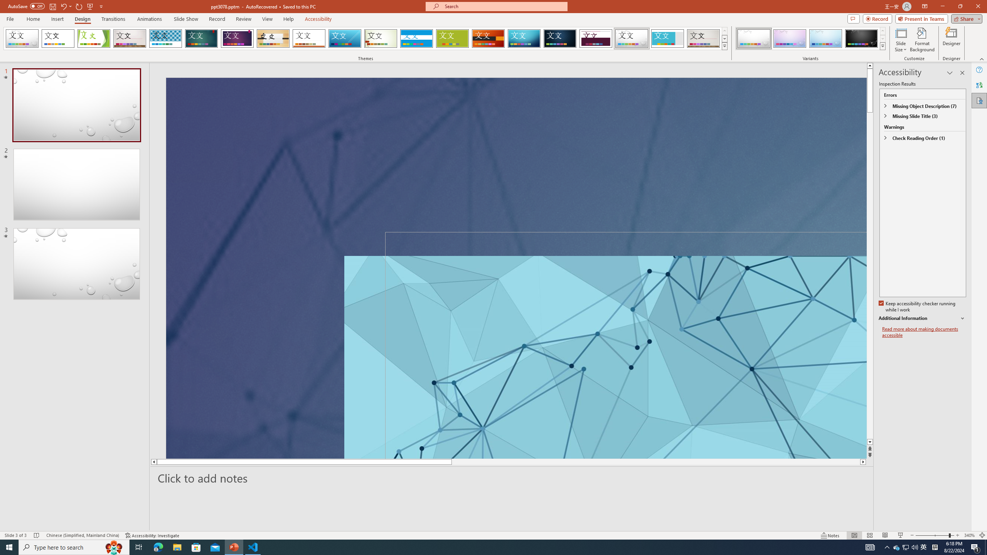  I want to click on Themes, so click(724, 46).